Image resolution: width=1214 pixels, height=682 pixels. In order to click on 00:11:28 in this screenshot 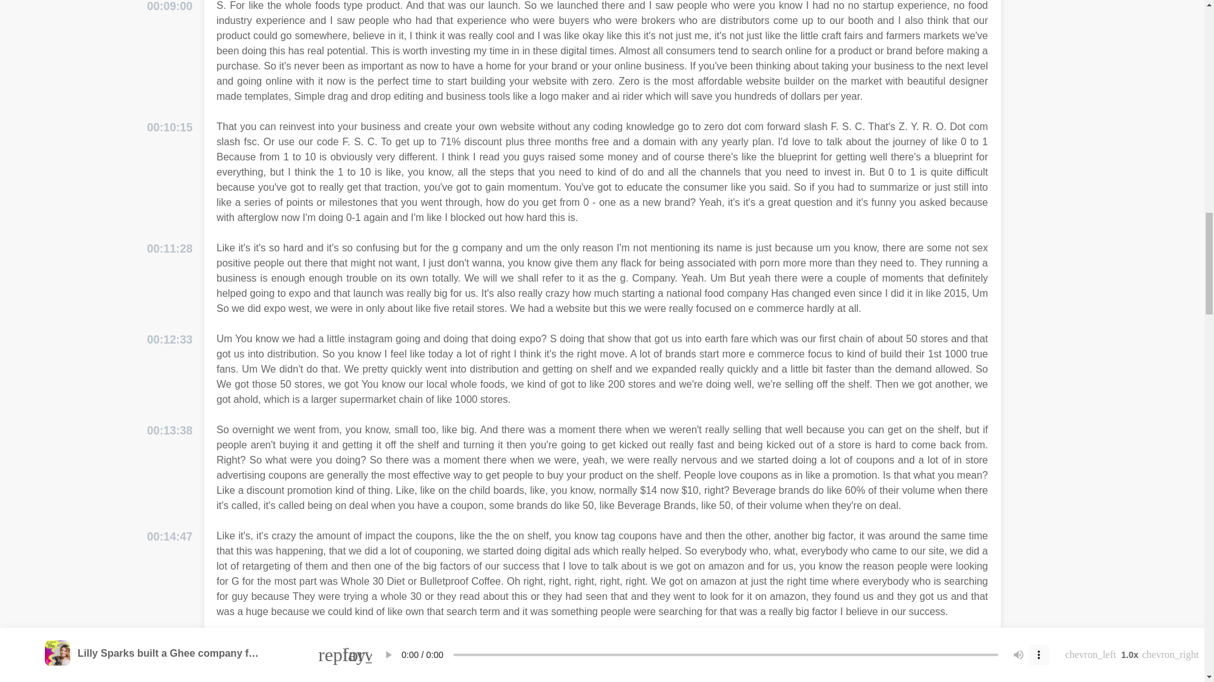, I will do `click(169, 249)`.